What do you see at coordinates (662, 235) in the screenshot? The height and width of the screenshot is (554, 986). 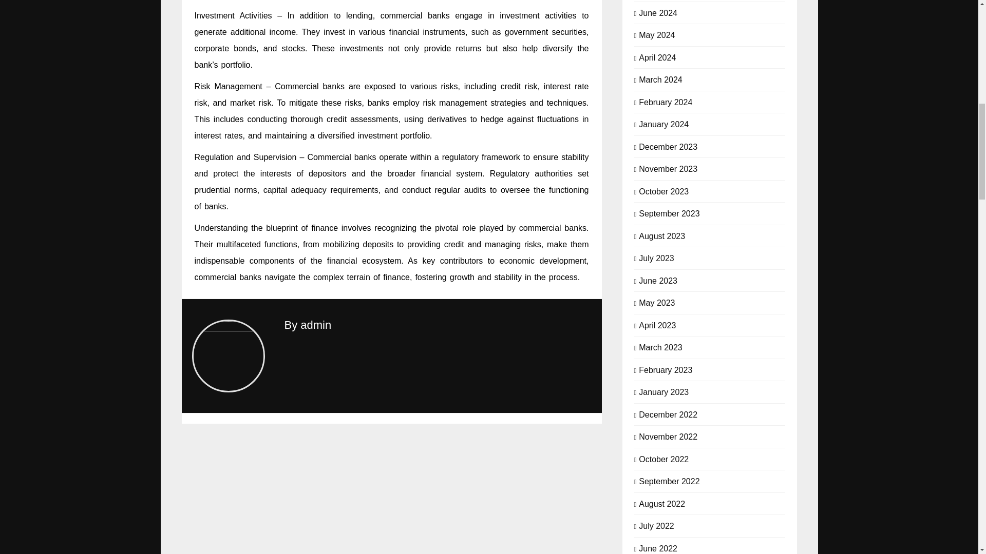 I see `August 2023` at bounding box center [662, 235].